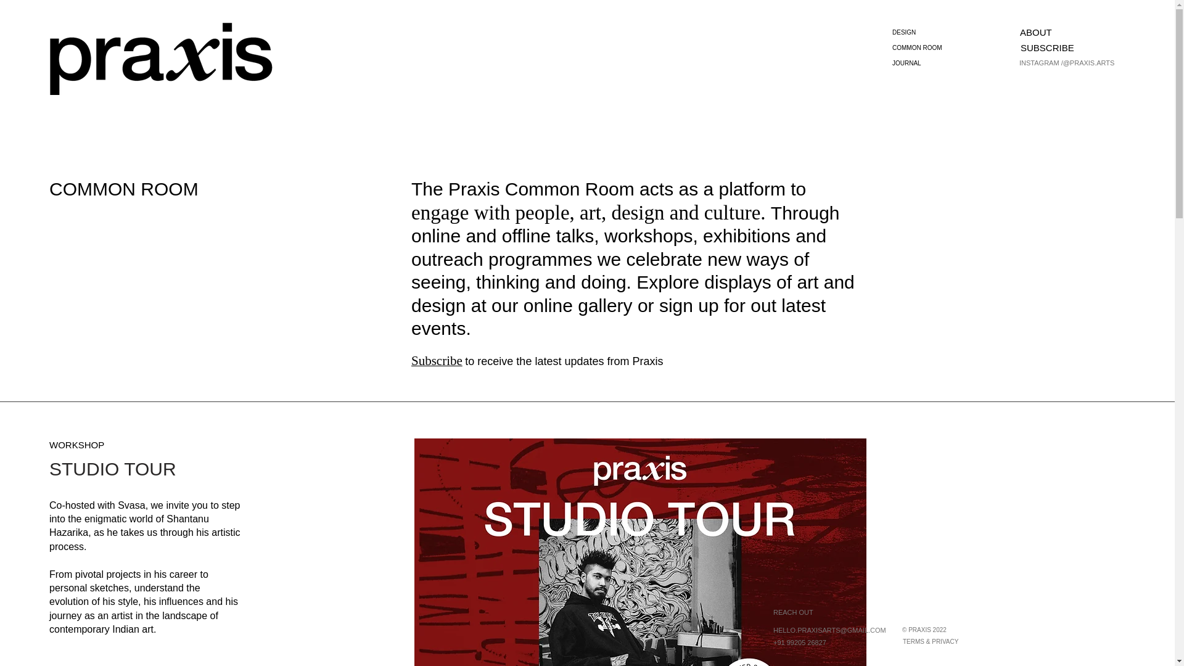  What do you see at coordinates (562, 361) in the screenshot?
I see `to receive the latest updates from Praxis` at bounding box center [562, 361].